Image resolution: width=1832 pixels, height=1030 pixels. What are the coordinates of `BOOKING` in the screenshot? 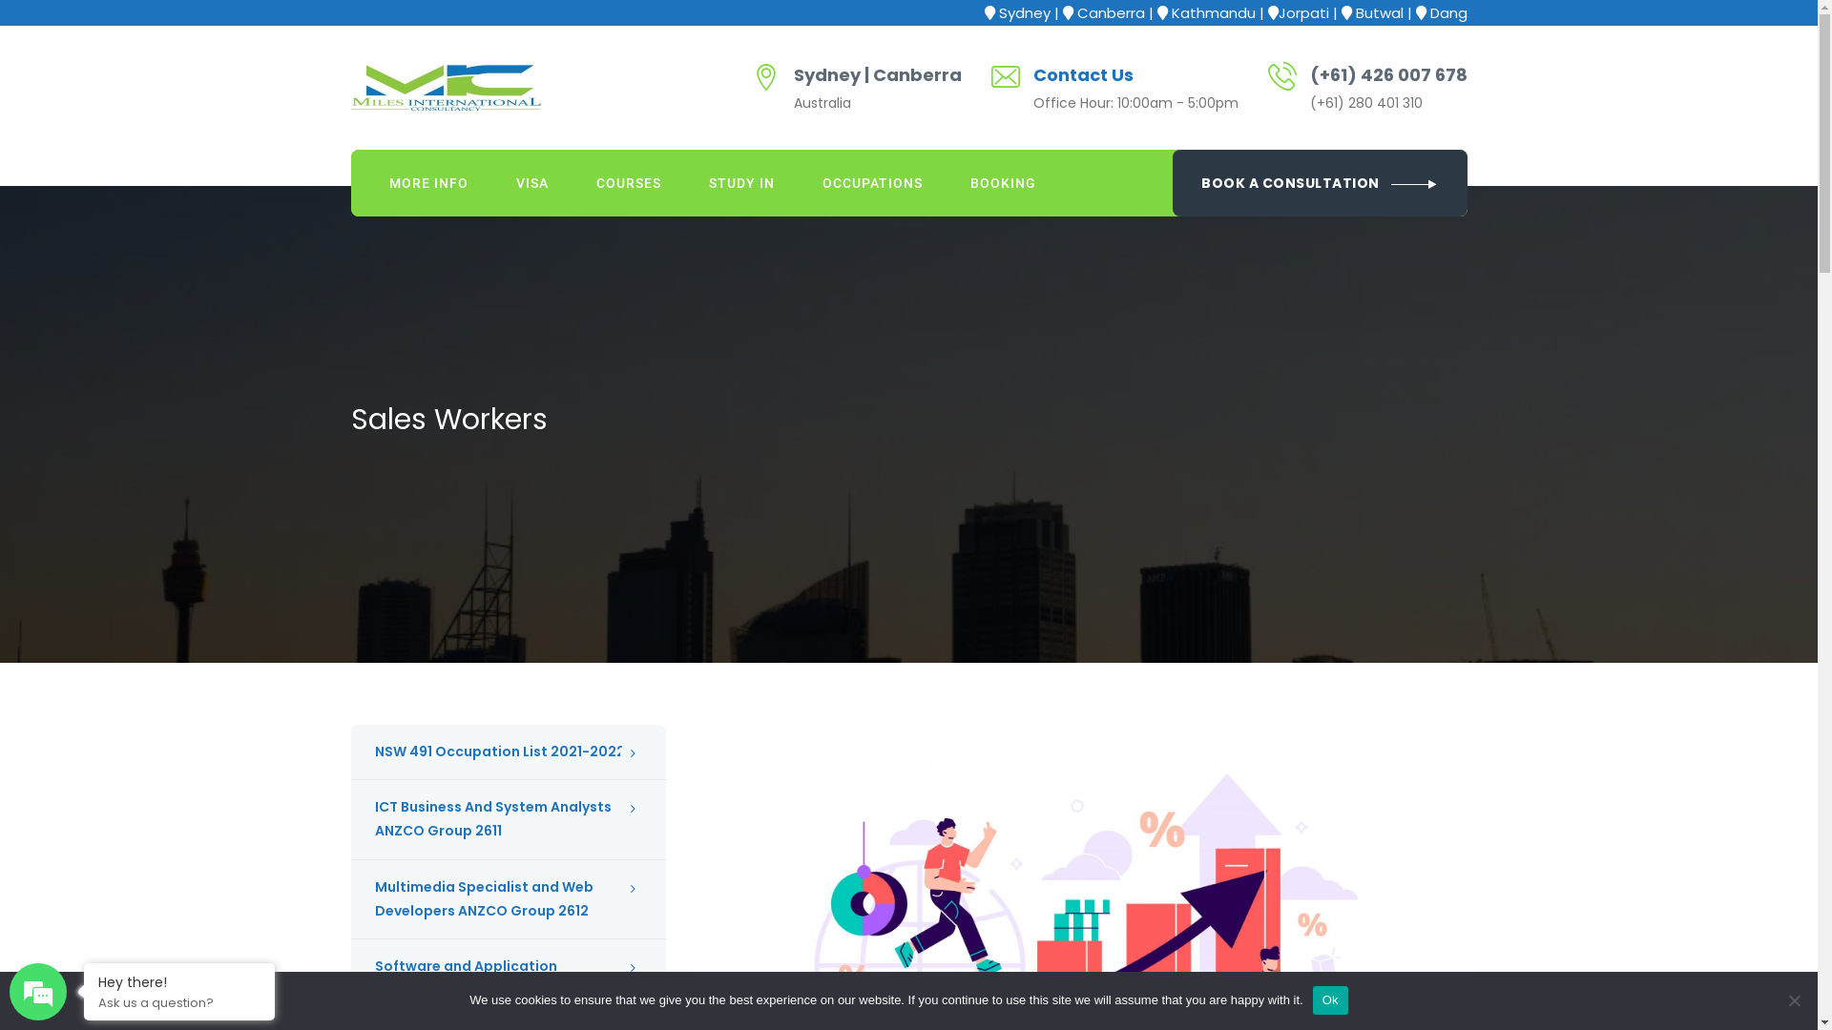 It's located at (1004, 183).